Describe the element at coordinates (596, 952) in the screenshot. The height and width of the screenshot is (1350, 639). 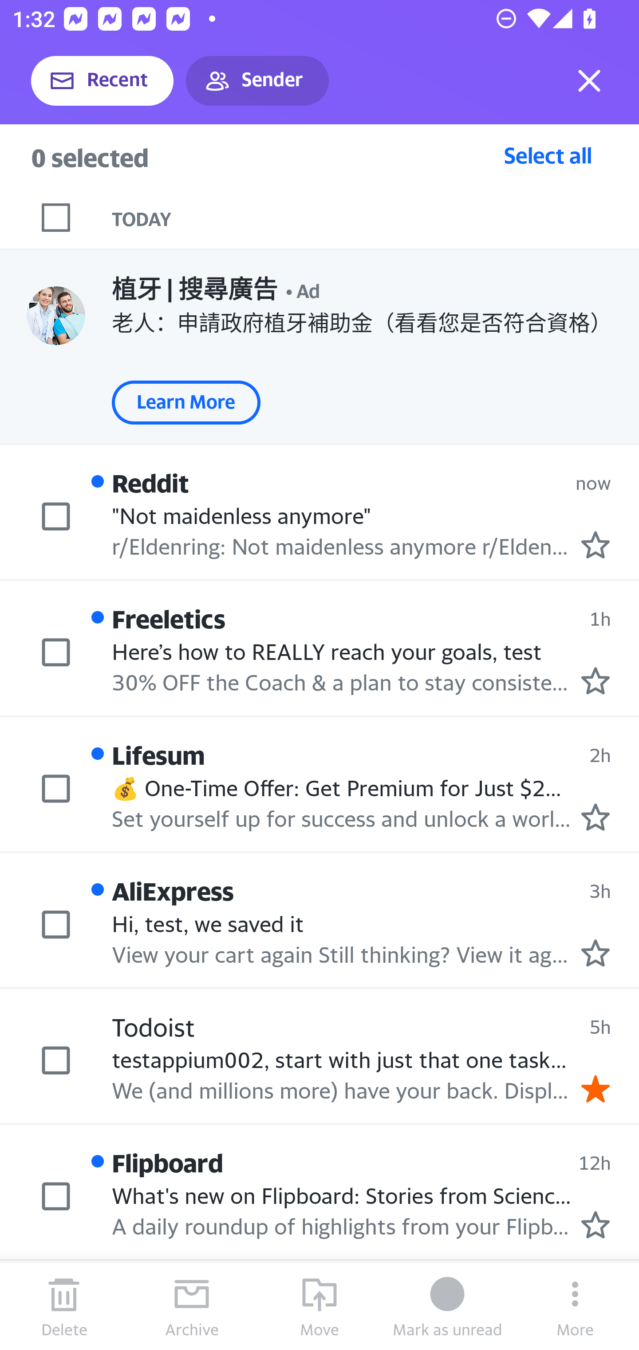
I see `Mark as starred.` at that location.